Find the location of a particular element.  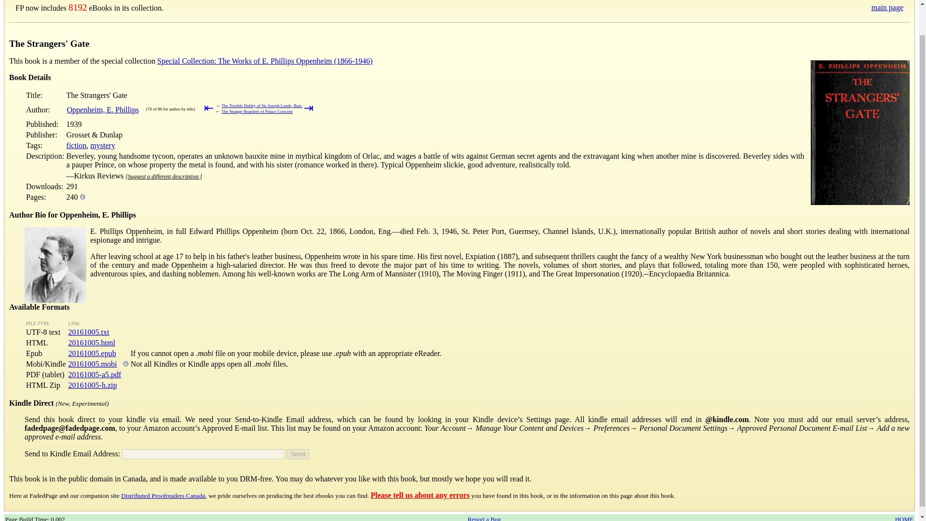

mystery is located at coordinates (102, 145).